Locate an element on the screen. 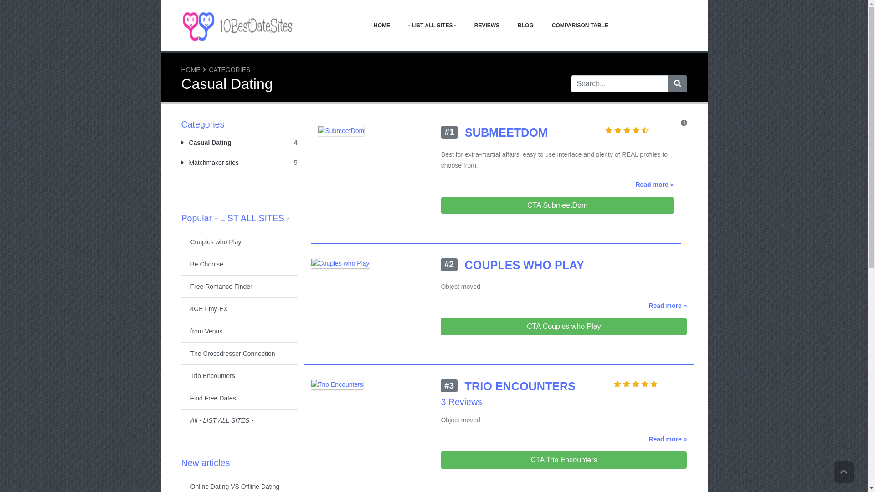 The image size is (875, 492). Rating: 5.0 is located at coordinates (650, 384).